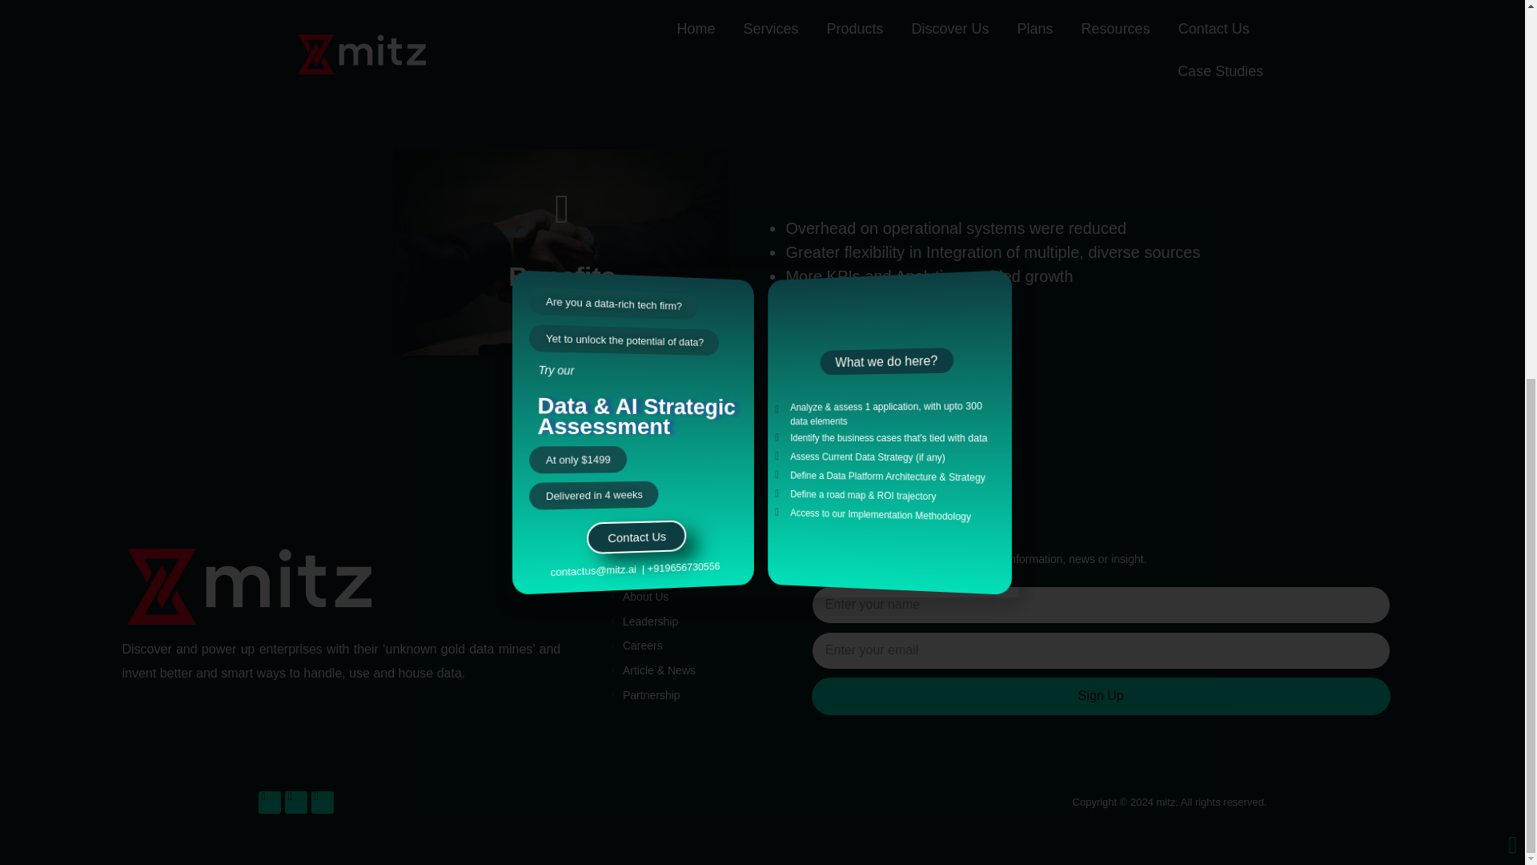 This screenshot has height=865, width=1537. Describe the element at coordinates (645, 695) in the screenshot. I see `Partnership` at that location.